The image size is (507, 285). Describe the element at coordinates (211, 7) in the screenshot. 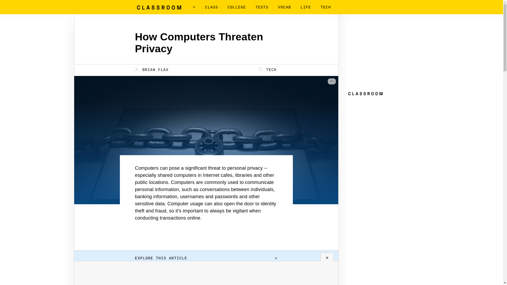

I see `CLASS` at that location.